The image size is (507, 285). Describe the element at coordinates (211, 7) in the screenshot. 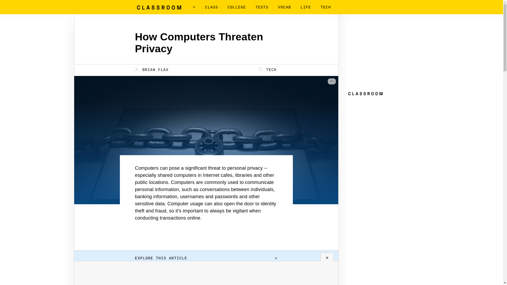

I see `CLASS` at that location.